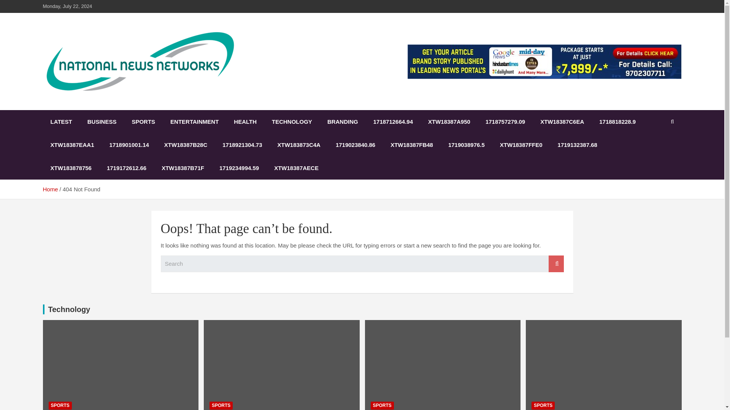 The width and height of the screenshot is (730, 410). I want to click on XTW18387EAA1, so click(71, 145).